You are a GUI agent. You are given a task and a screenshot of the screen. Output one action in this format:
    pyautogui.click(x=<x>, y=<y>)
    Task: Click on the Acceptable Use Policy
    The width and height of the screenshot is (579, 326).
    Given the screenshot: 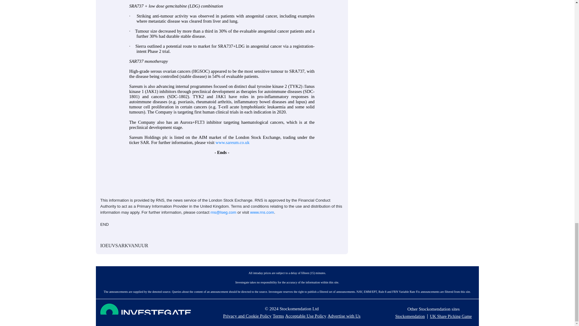 What is the action you would take?
    pyautogui.click(x=306, y=316)
    